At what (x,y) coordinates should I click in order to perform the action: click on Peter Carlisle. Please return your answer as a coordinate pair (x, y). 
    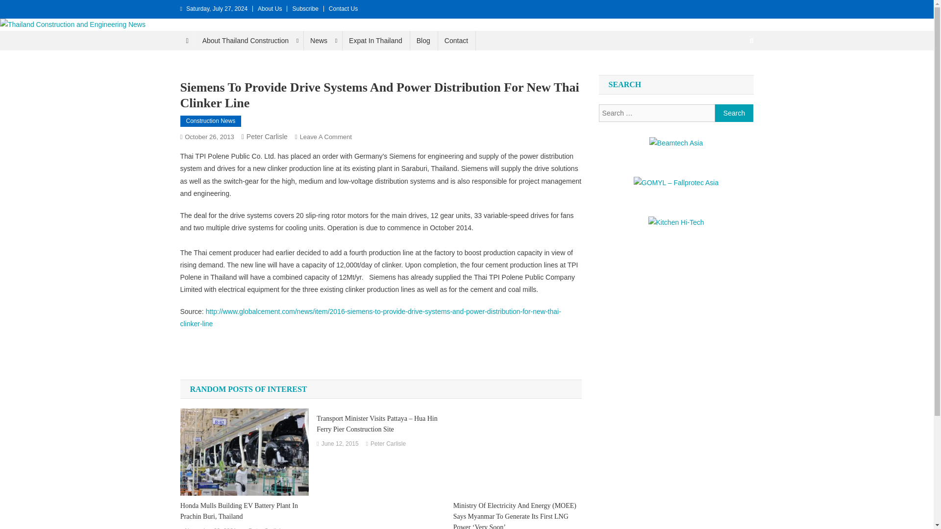
    Looking at the image, I should click on (266, 527).